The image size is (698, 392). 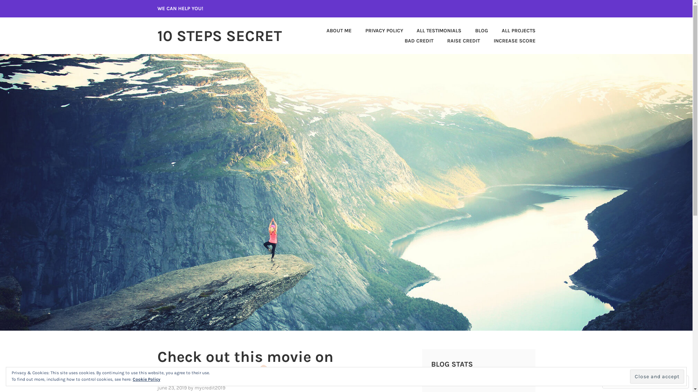 I want to click on Follow, so click(x=659, y=382).